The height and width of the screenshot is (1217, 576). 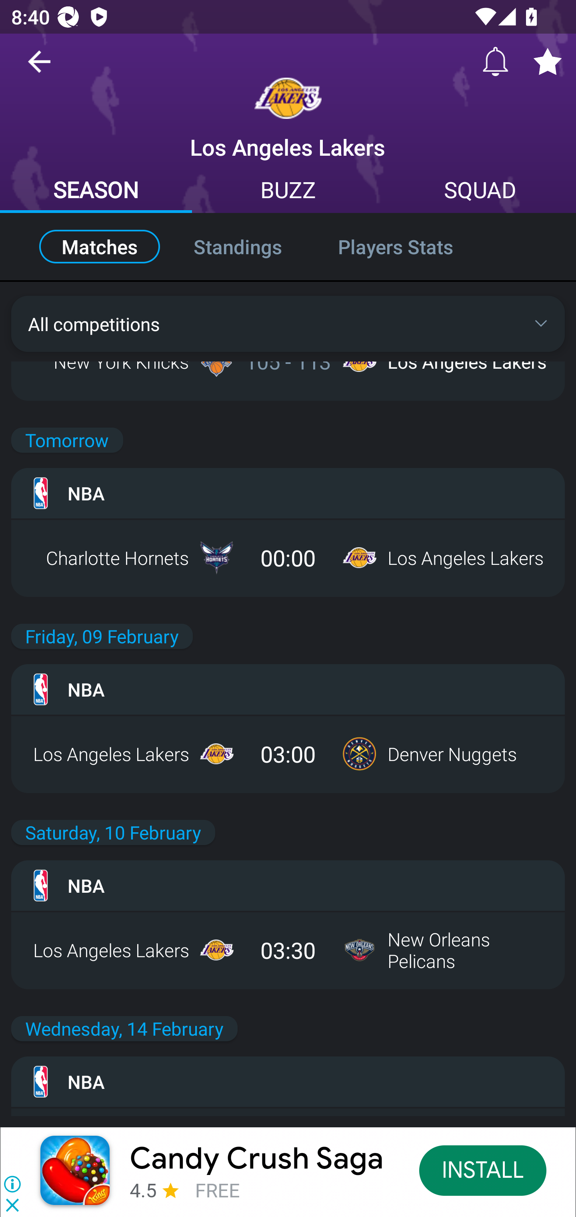 I want to click on NBA, so click(x=288, y=885).